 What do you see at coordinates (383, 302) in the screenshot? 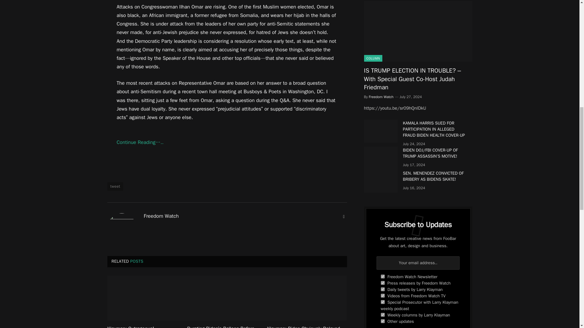
I see `Special Prosecutor with Larry Klayman weekly podcast` at bounding box center [383, 302].